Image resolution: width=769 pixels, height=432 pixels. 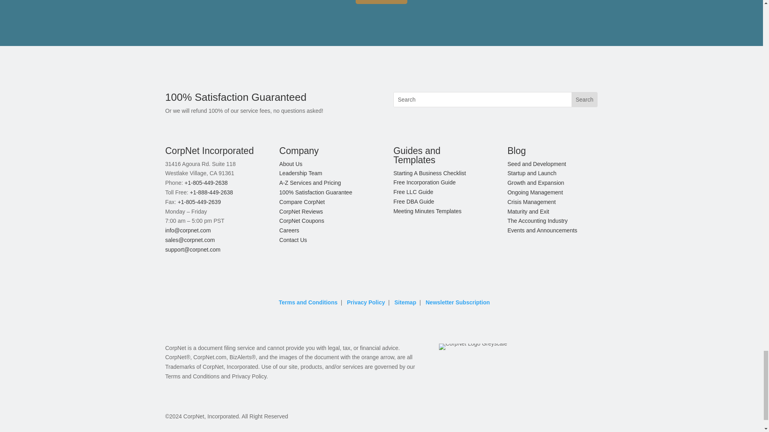 I want to click on Subscribe, so click(x=381, y=2).